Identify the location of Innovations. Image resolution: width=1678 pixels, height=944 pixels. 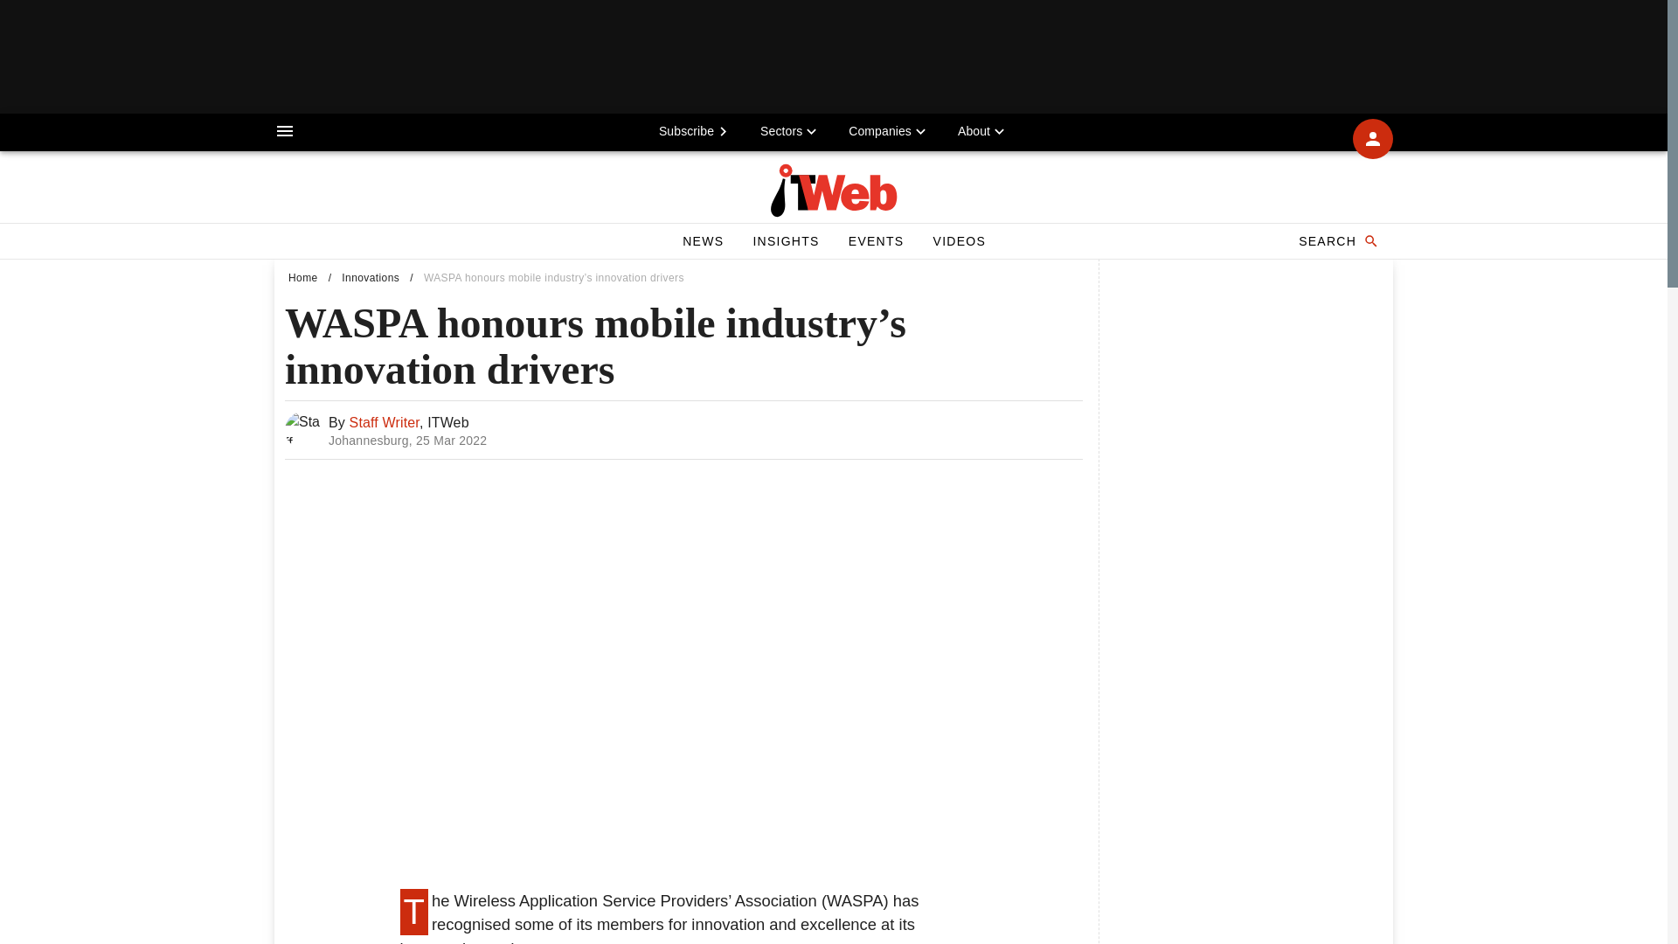
(371, 278).